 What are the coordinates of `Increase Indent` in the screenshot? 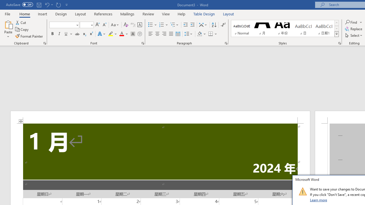 It's located at (192, 25).